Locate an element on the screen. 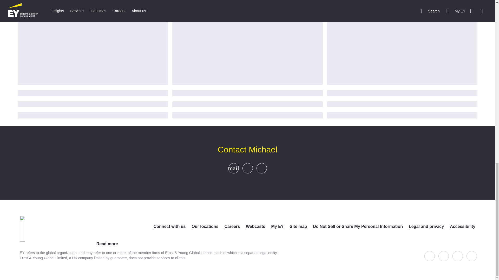 This screenshot has width=499, height=280. Send e-mail to Michael Curtis is located at coordinates (233, 168).